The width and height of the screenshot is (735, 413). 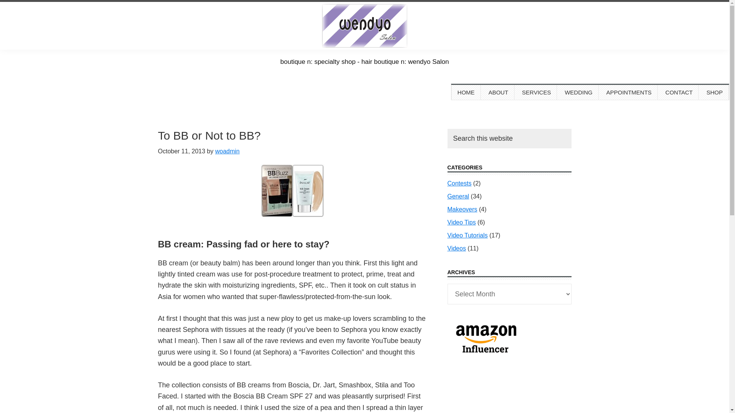 I want to click on SHOP, so click(x=714, y=93).